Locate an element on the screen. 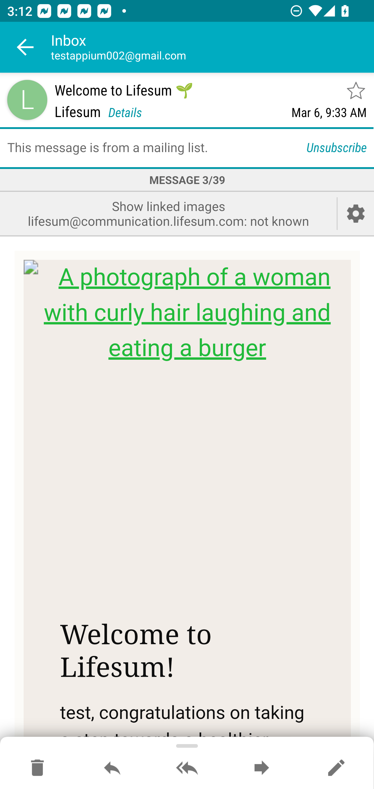 This screenshot has height=789, width=374. Forward is located at coordinates (262, 768).